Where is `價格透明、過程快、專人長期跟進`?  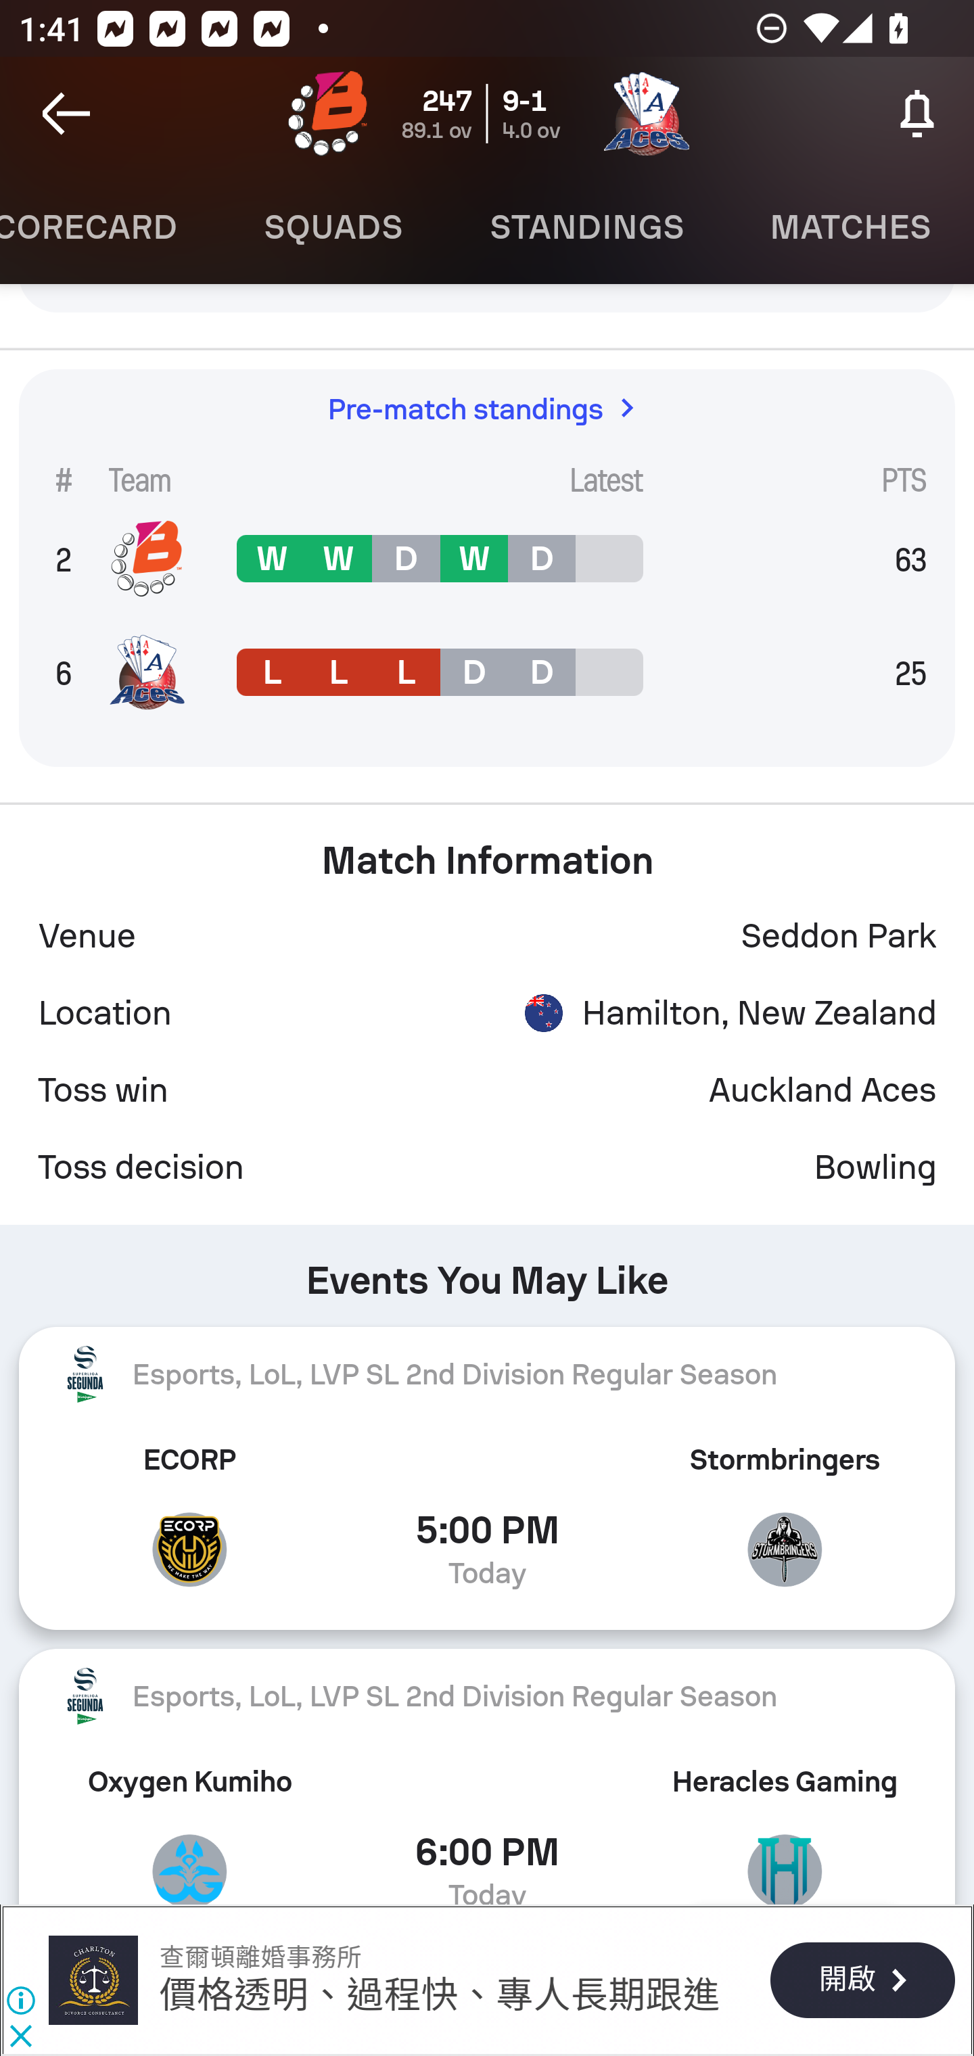 價格透明、過程快、專人長期跟進 is located at coordinates (440, 1997).